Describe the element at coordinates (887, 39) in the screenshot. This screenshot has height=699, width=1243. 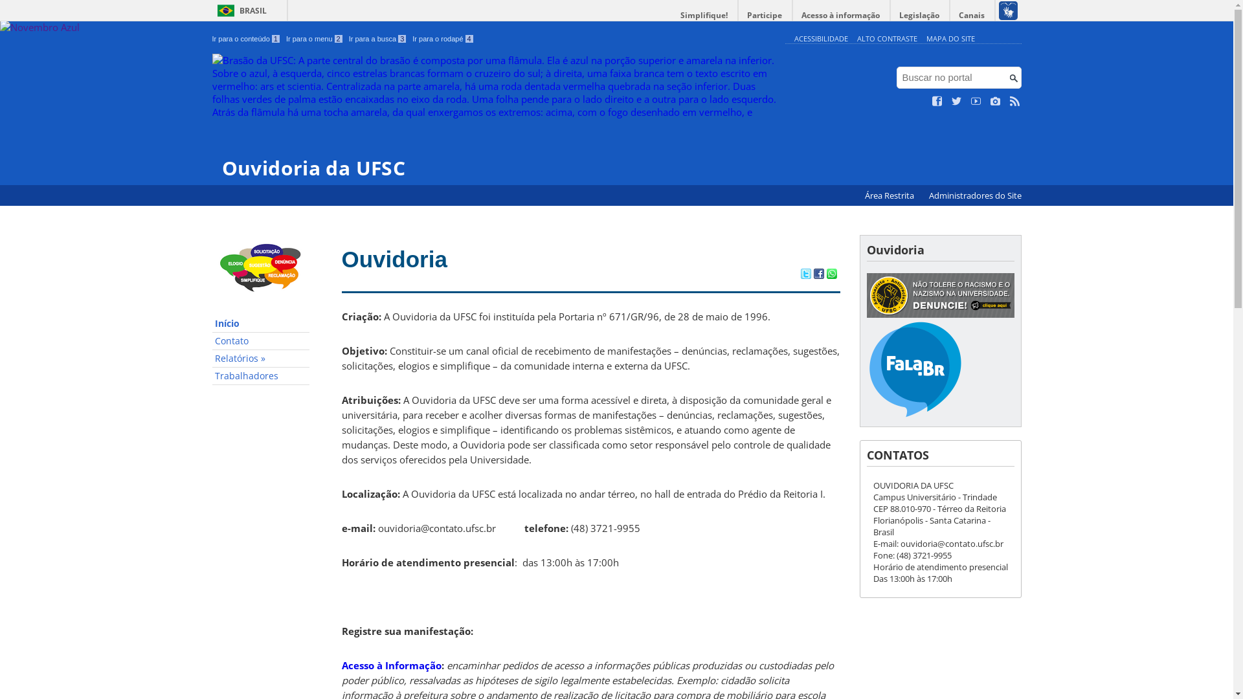
I see `ALTO CONTRASTE` at that location.